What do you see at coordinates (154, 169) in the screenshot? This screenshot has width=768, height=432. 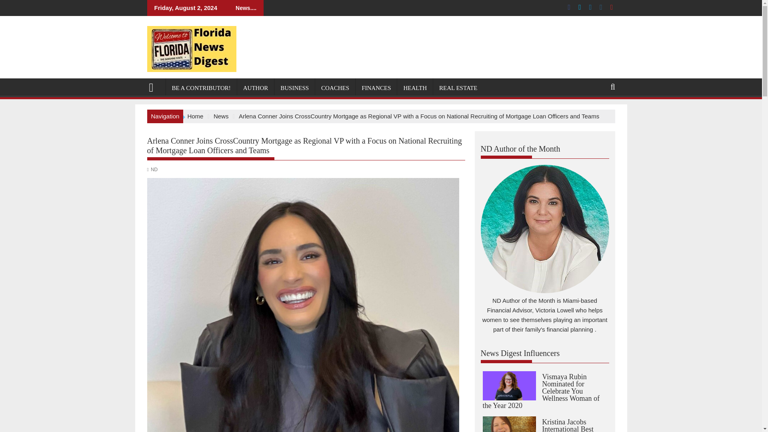 I see `ND` at bounding box center [154, 169].